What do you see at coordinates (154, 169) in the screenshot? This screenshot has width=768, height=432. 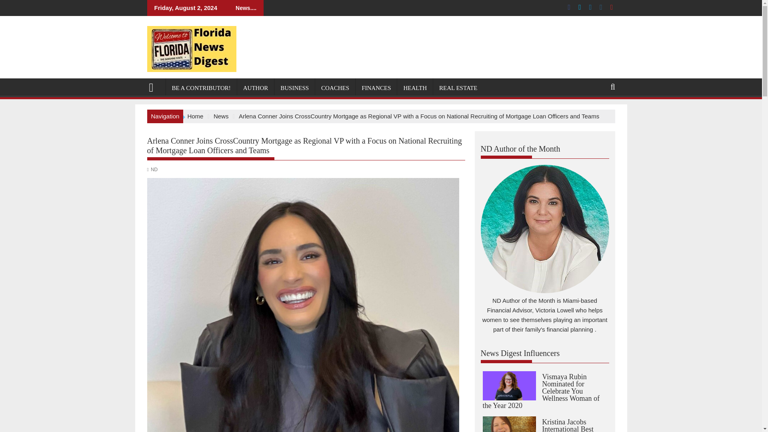 I see `ND` at bounding box center [154, 169].